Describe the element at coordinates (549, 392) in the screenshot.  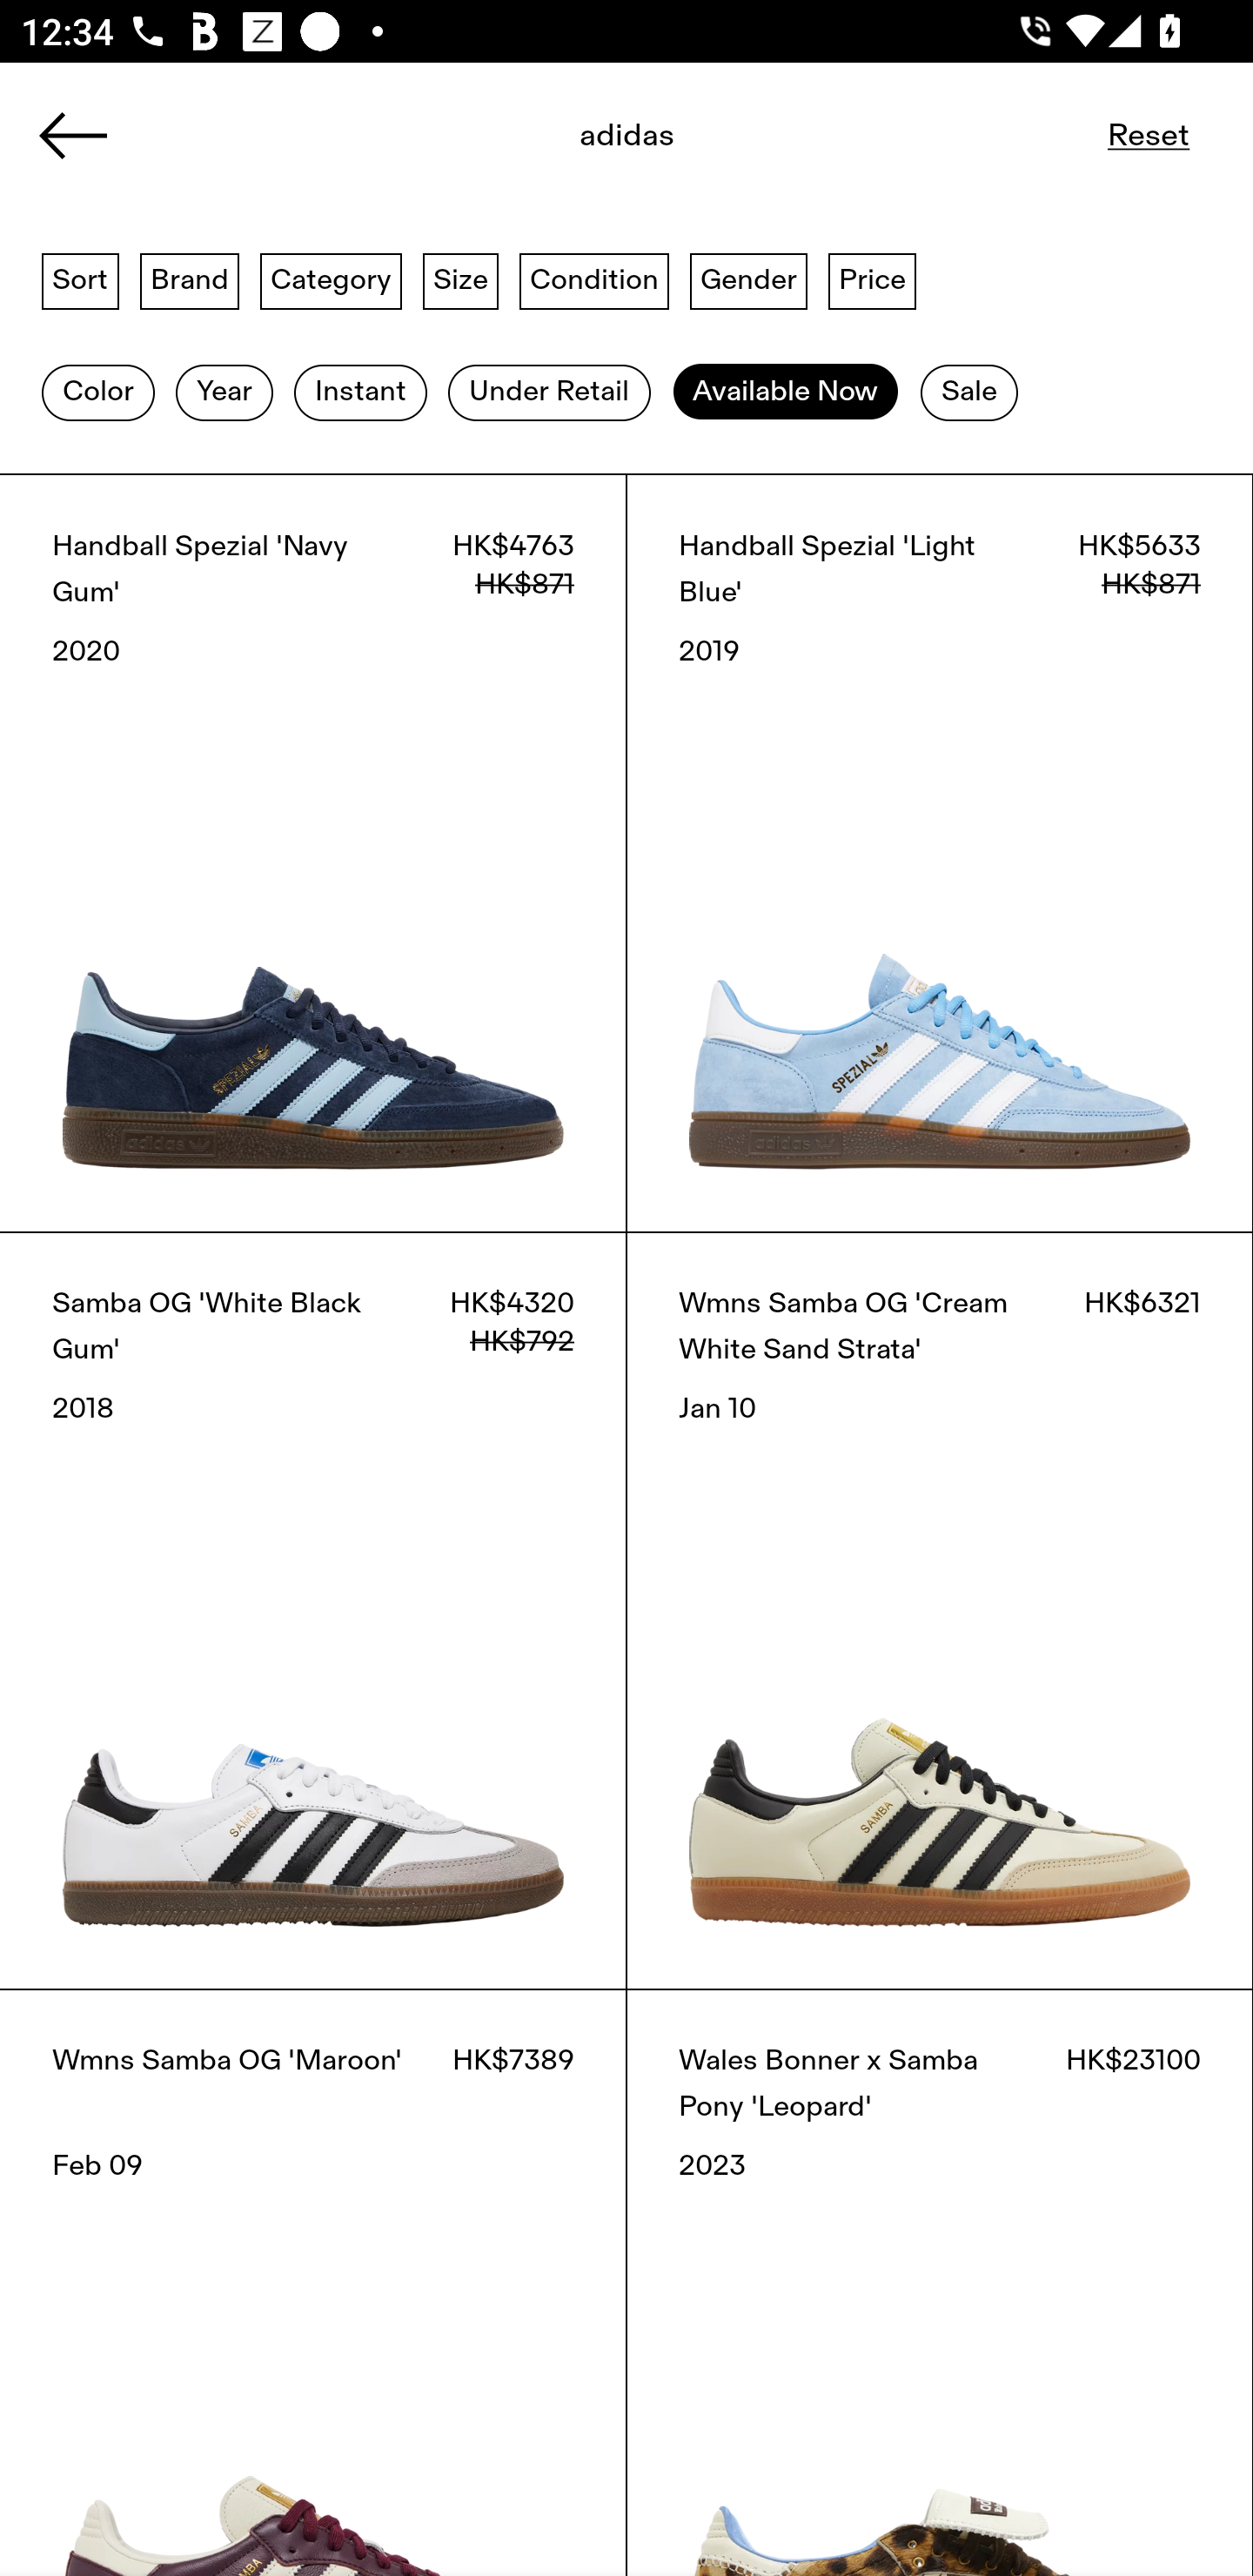
I see `Under Retail` at that location.